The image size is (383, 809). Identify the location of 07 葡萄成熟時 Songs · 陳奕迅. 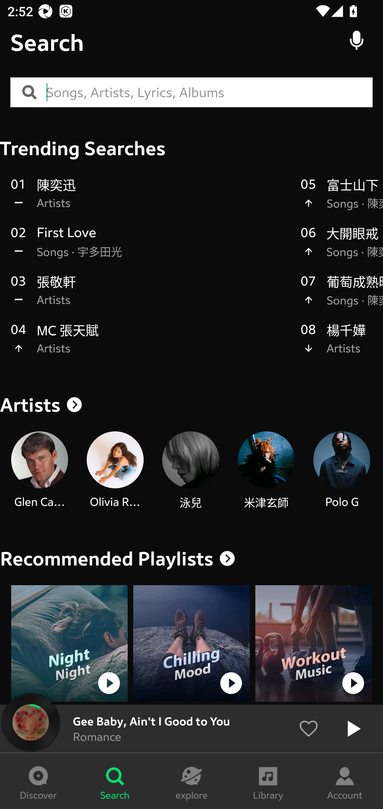
(342, 296).